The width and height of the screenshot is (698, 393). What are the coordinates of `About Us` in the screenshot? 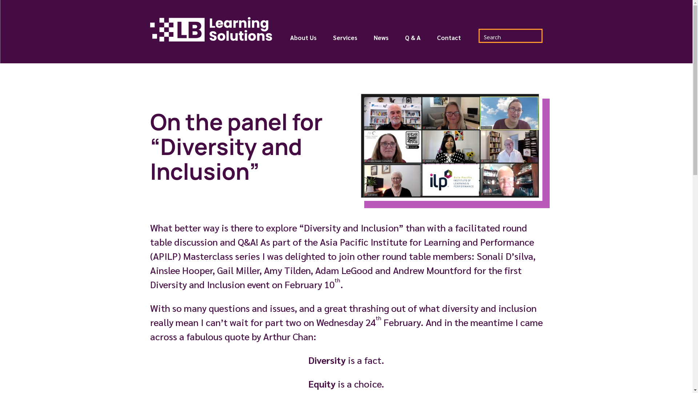 It's located at (303, 41).